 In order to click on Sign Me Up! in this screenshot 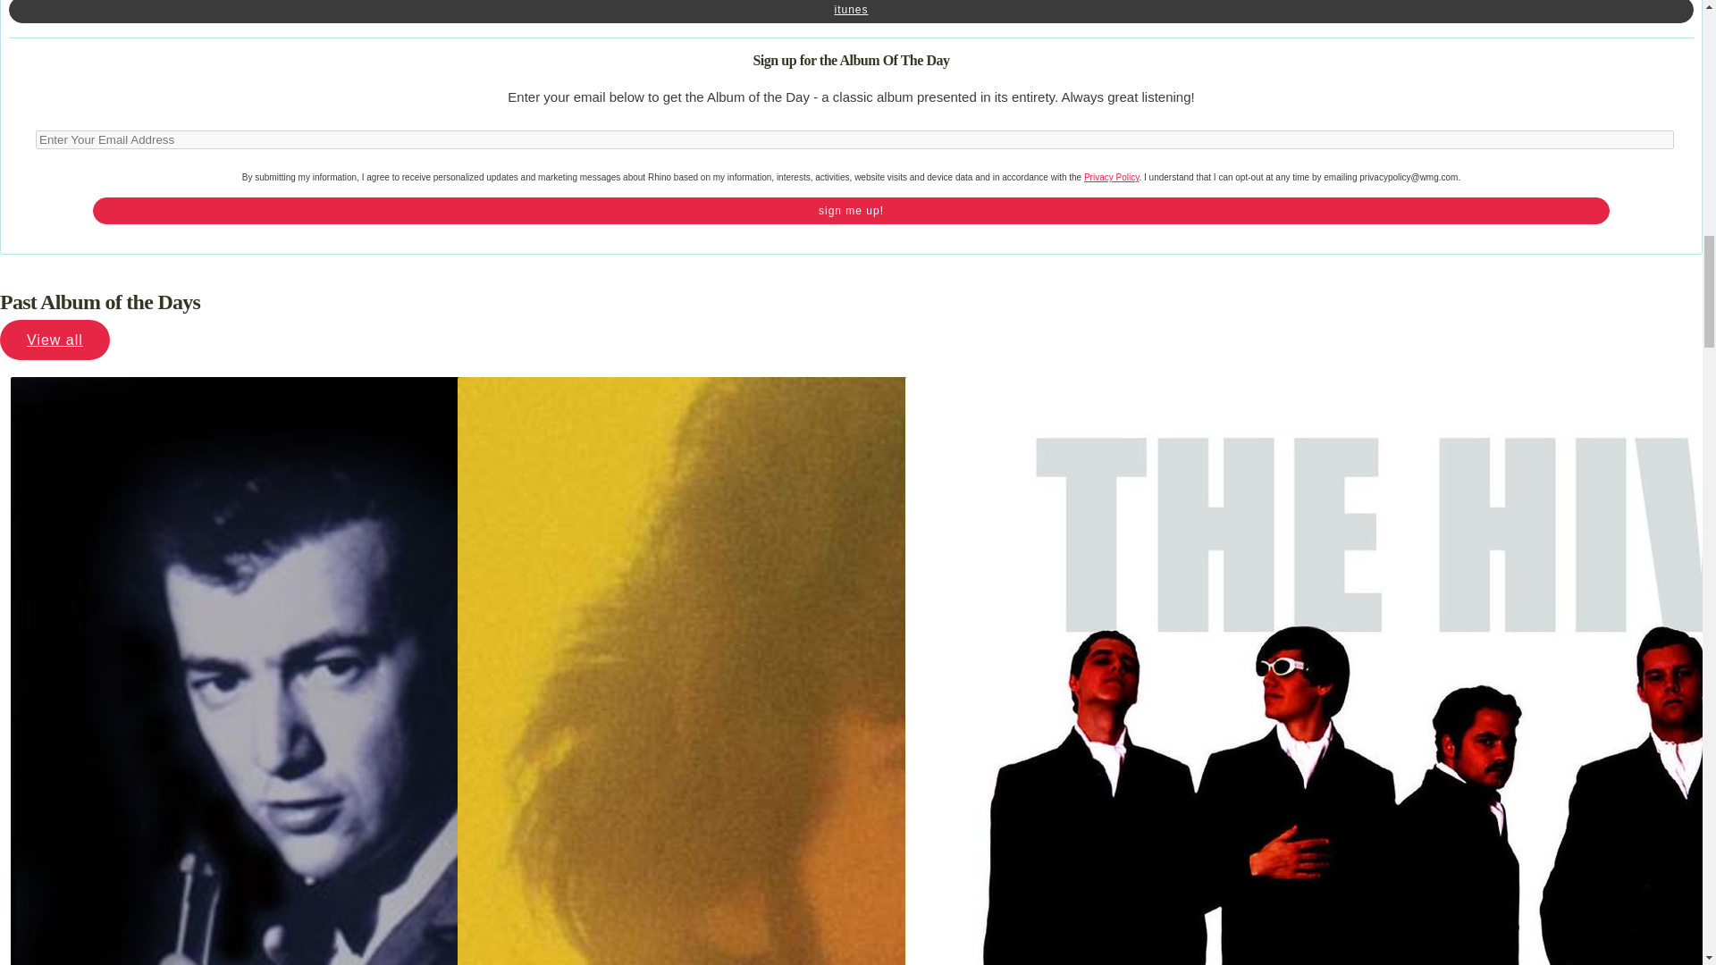, I will do `click(851, 211)`.